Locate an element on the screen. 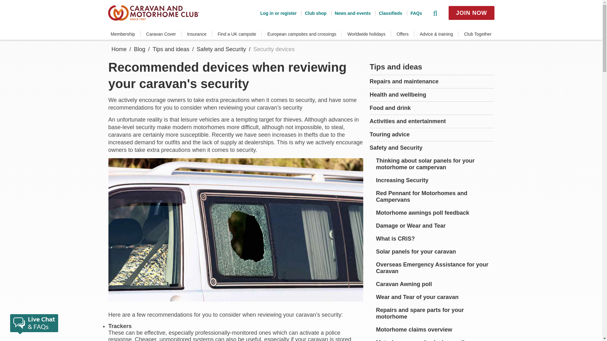  FAQs is located at coordinates (414, 13).